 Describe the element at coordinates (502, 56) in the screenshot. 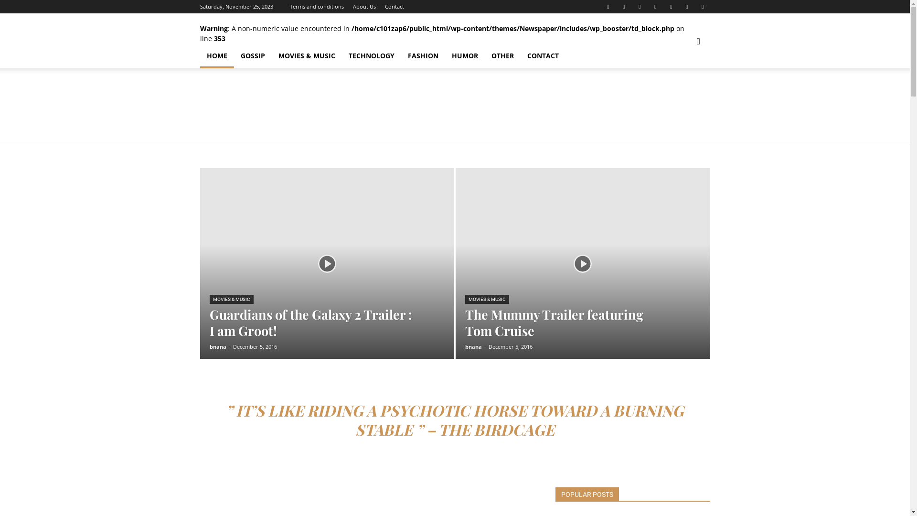

I see `OTHER` at that location.